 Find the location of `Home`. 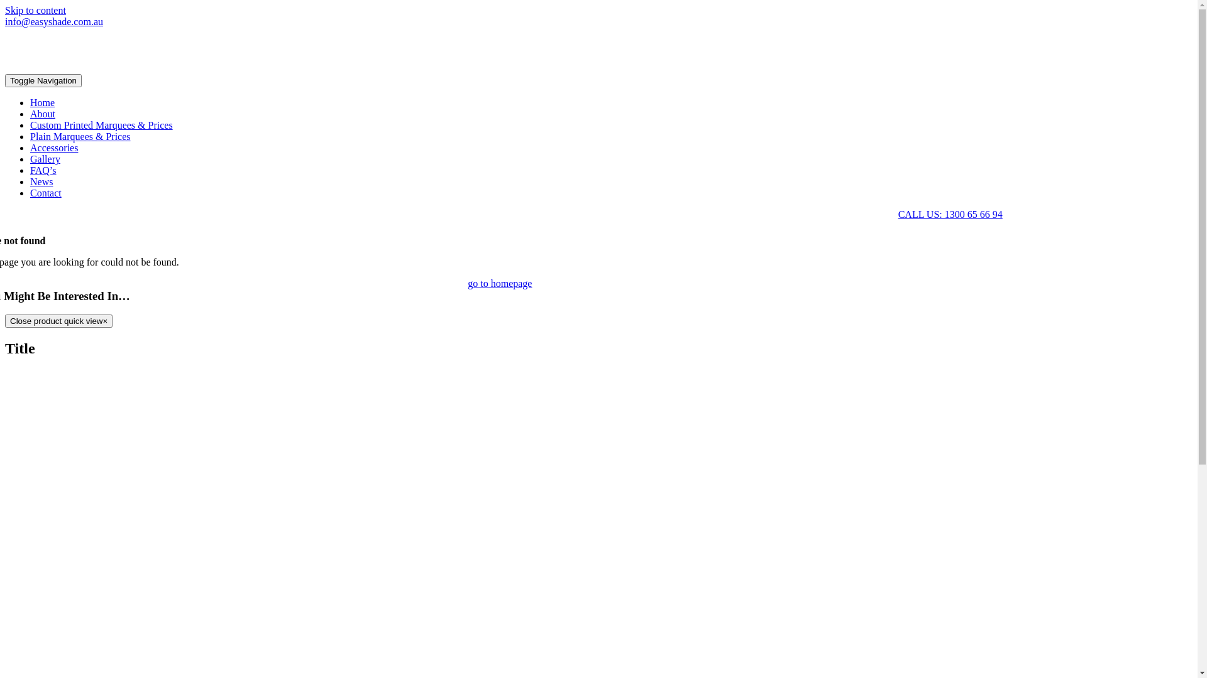

Home is located at coordinates (43, 103).